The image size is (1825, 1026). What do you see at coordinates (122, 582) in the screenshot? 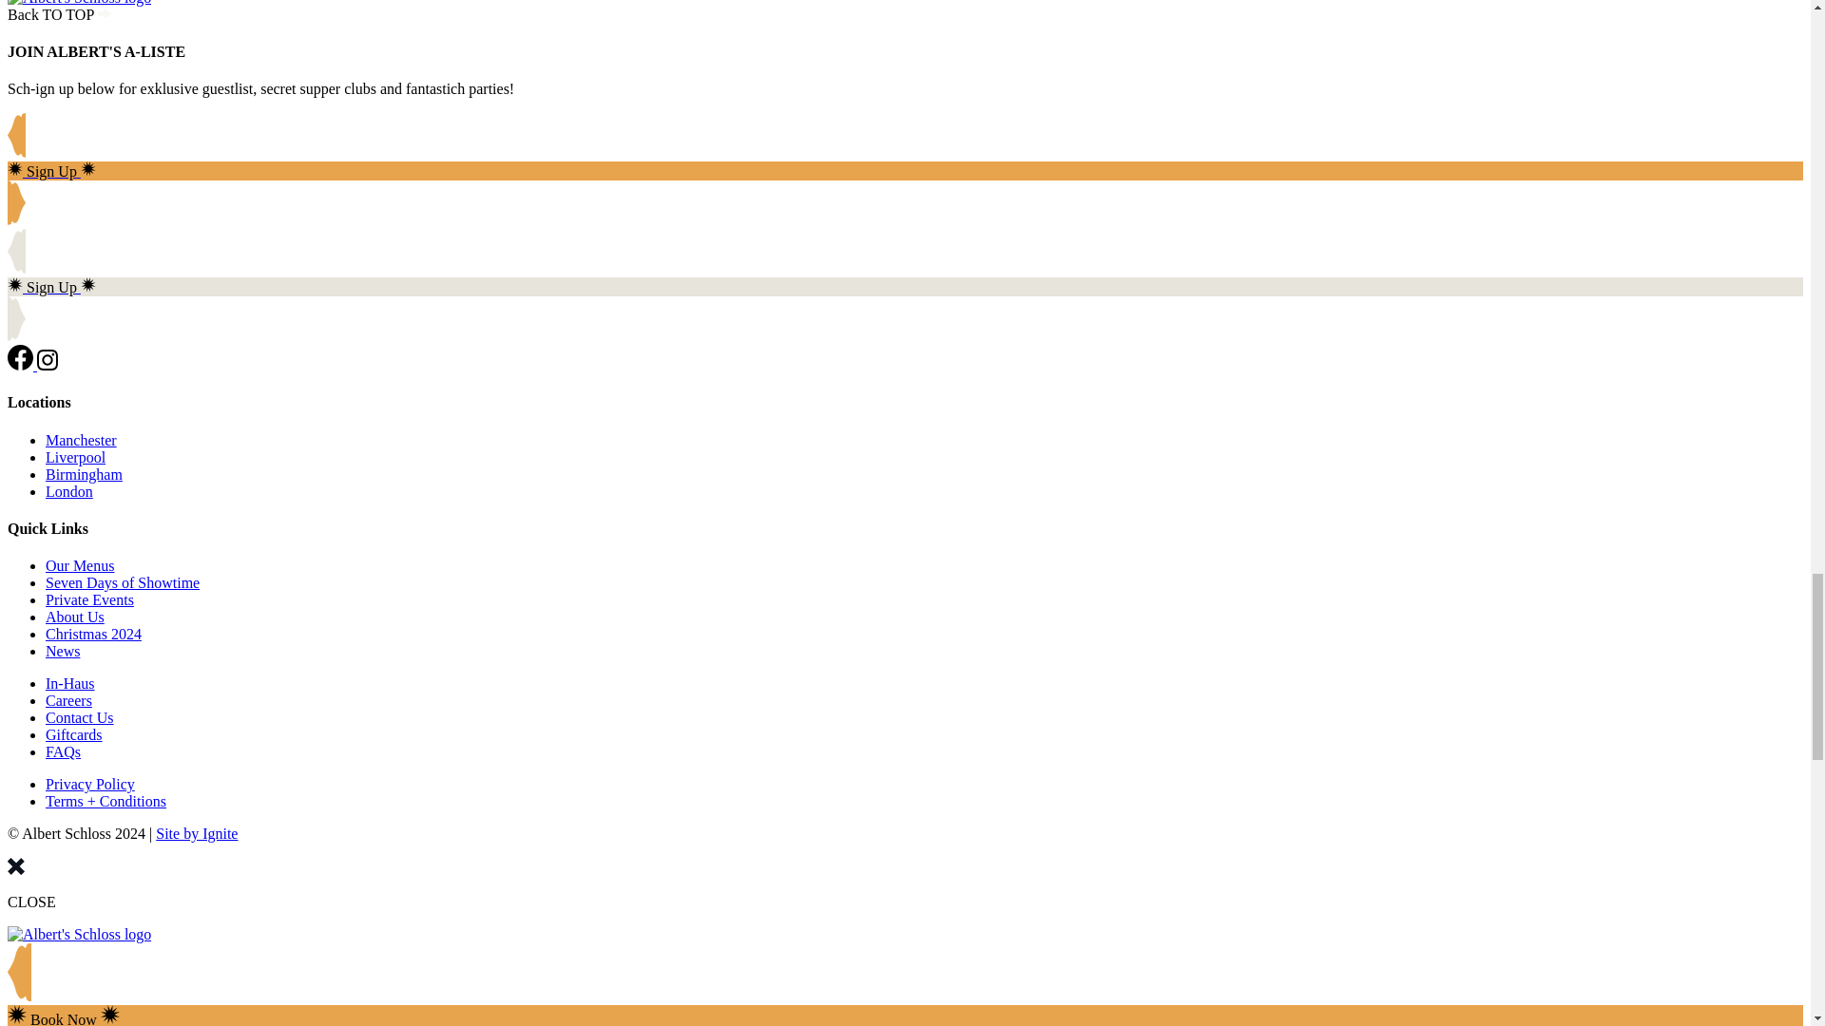
I see `Seven Days of Showtime` at bounding box center [122, 582].